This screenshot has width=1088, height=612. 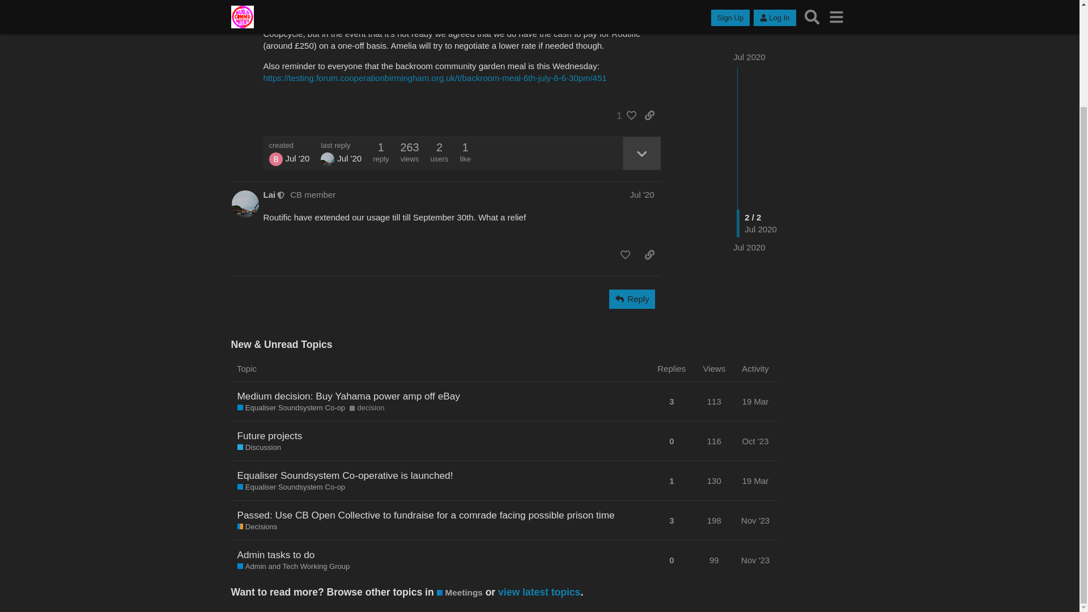 I want to click on decision, so click(x=367, y=408).